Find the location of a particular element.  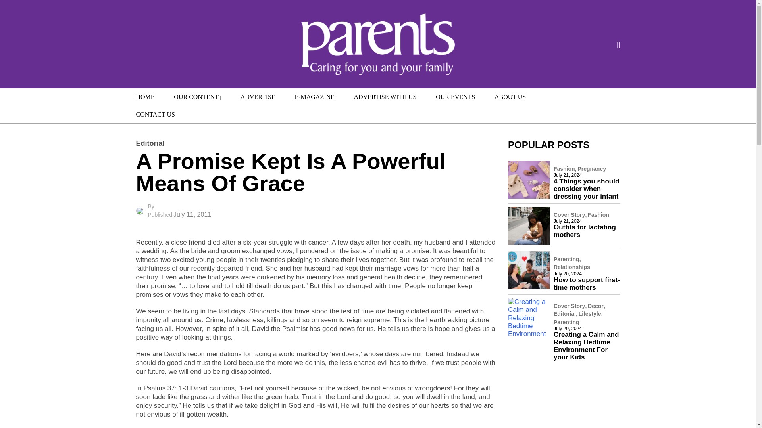

ADVERTISE is located at coordinates (258, 97).